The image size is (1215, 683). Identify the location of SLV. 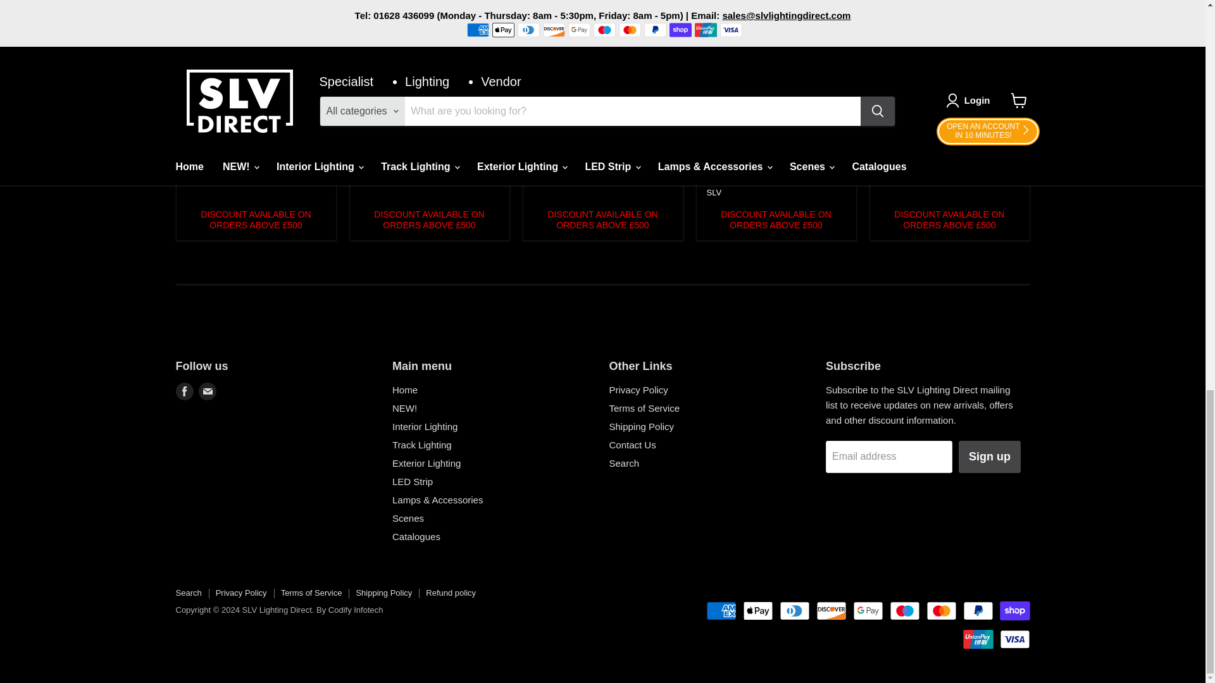
(367, 166).